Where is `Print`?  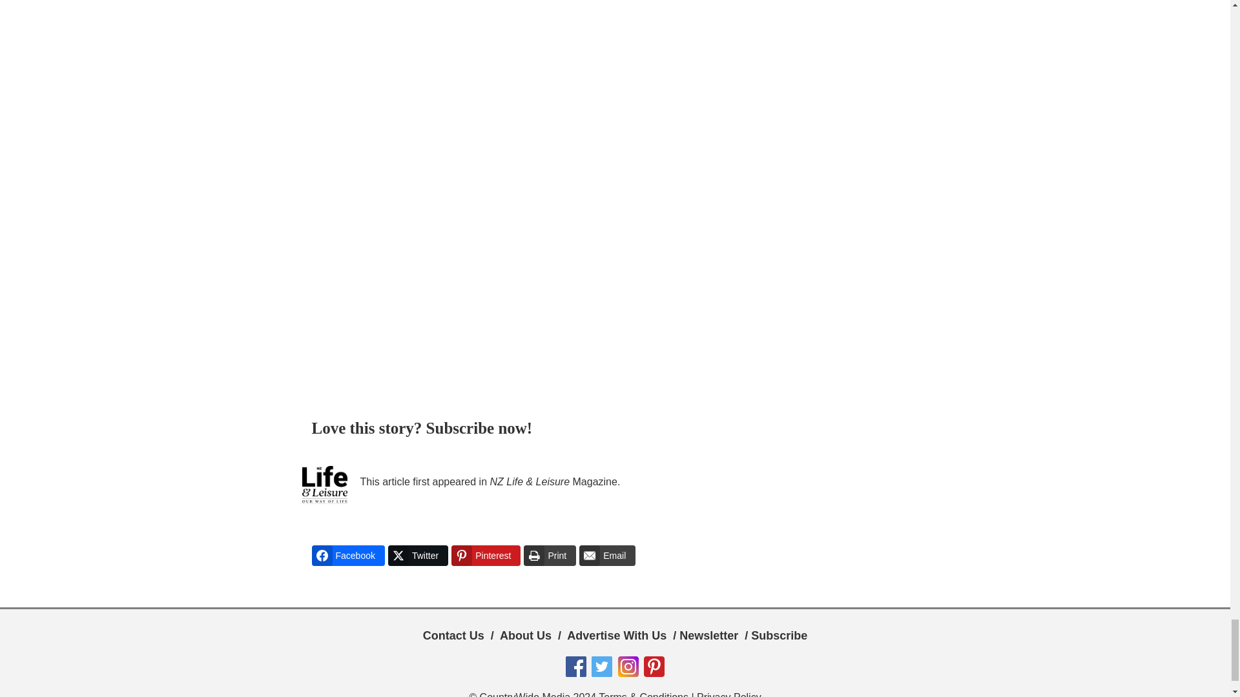 Print is located at coordinates (550, 555).